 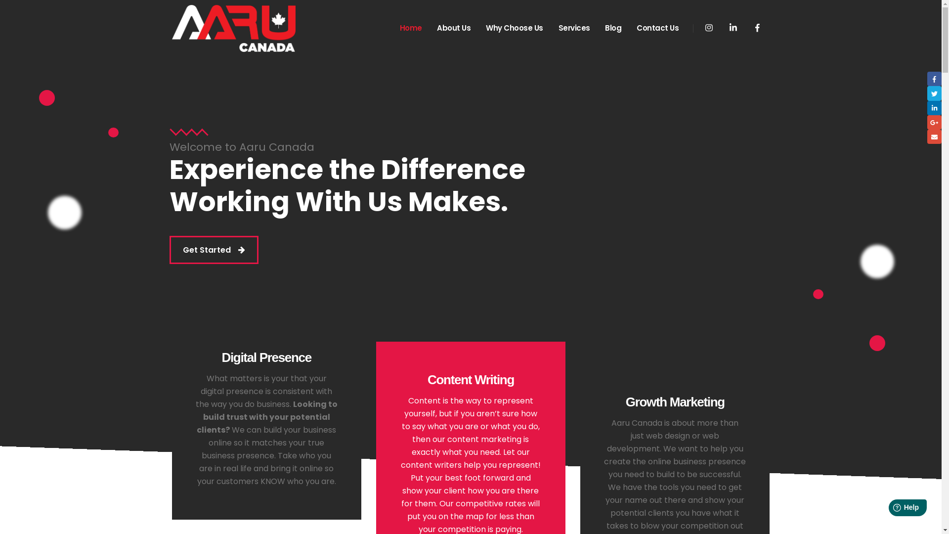 I want to click on LinkedIn, so click(x=733, y=28).